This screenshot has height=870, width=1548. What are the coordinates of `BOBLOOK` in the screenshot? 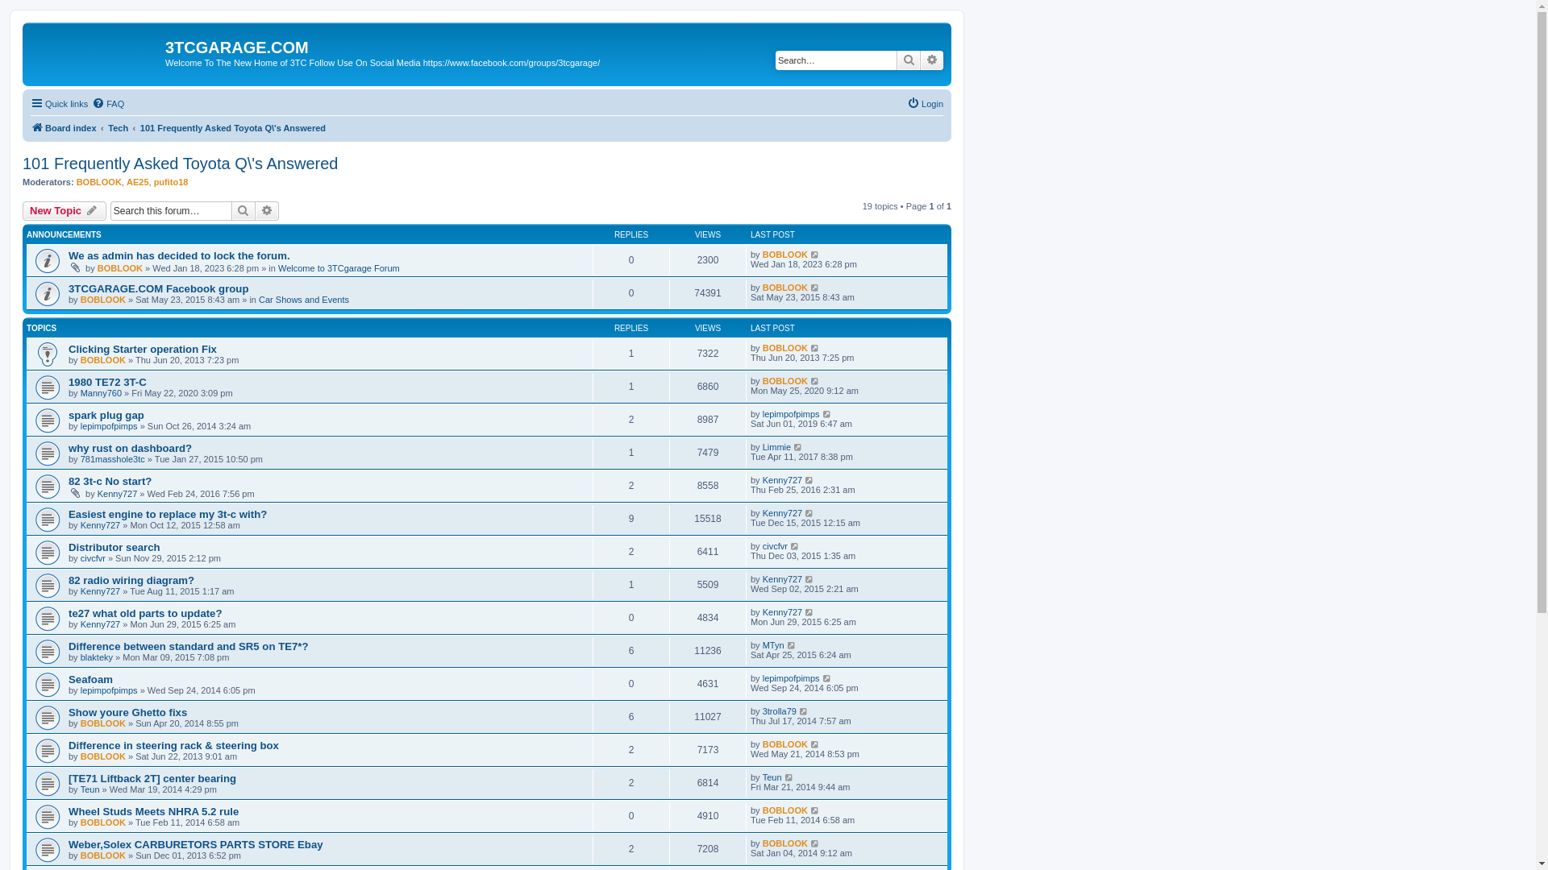 It's located at (120, 268).